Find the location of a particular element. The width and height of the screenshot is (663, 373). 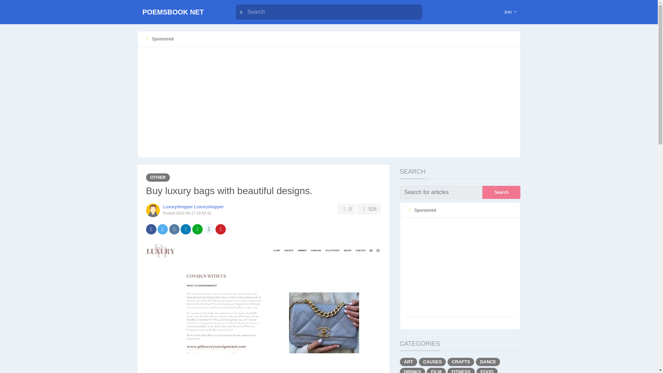

POEMSBOOK NET is located at coordinates (180, 12).